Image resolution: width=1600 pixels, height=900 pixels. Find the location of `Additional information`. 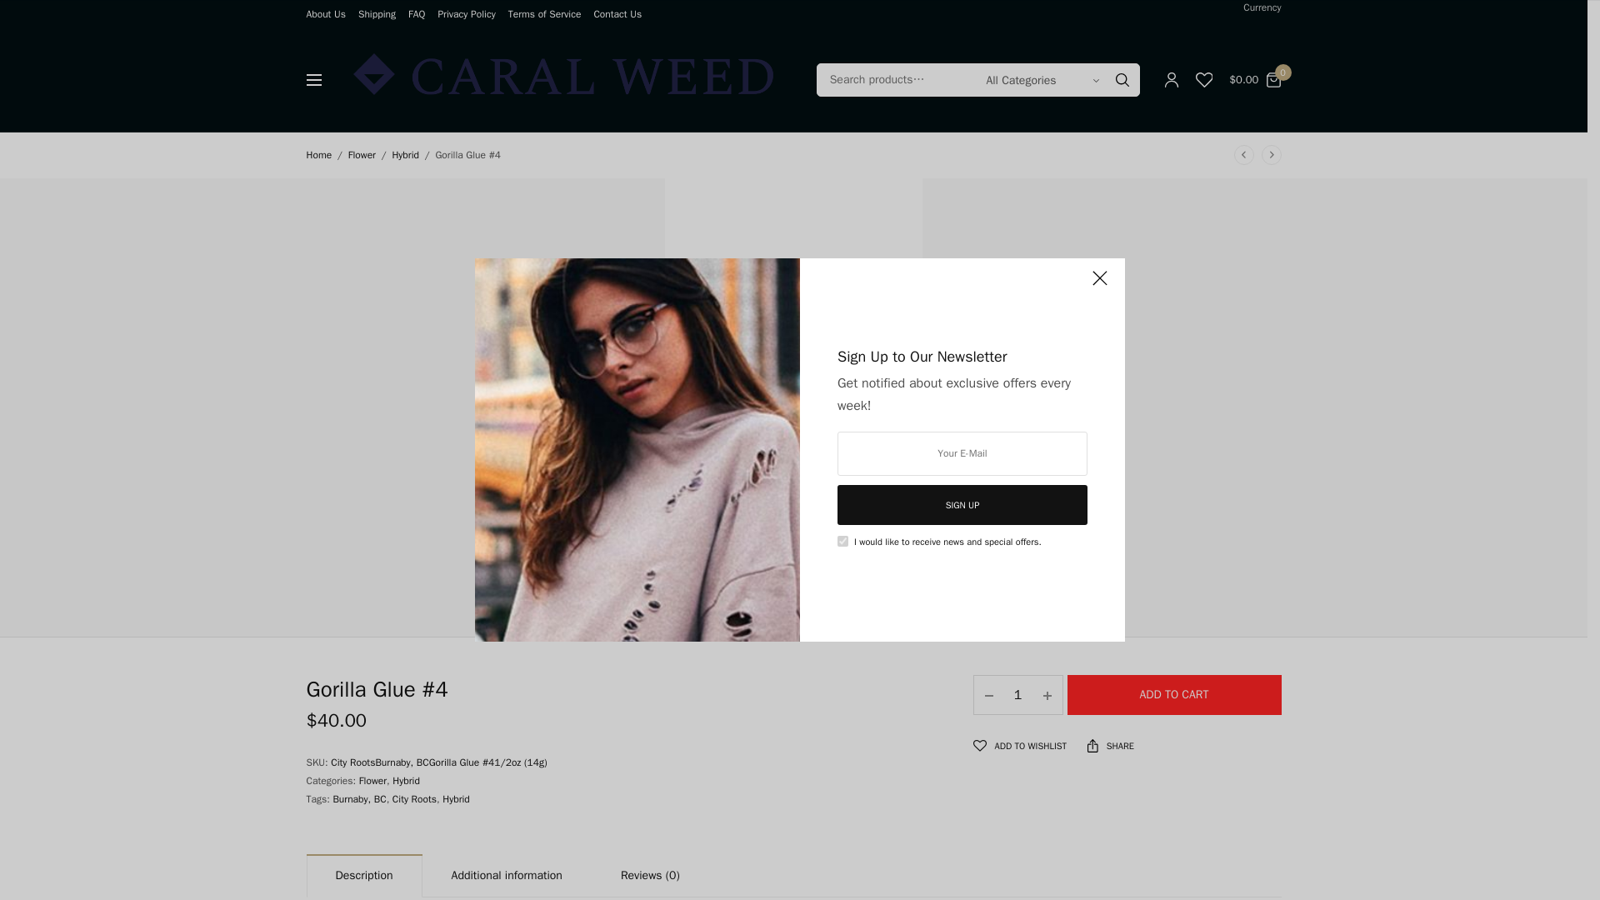

Additional information is located at coordinates (507, 877).